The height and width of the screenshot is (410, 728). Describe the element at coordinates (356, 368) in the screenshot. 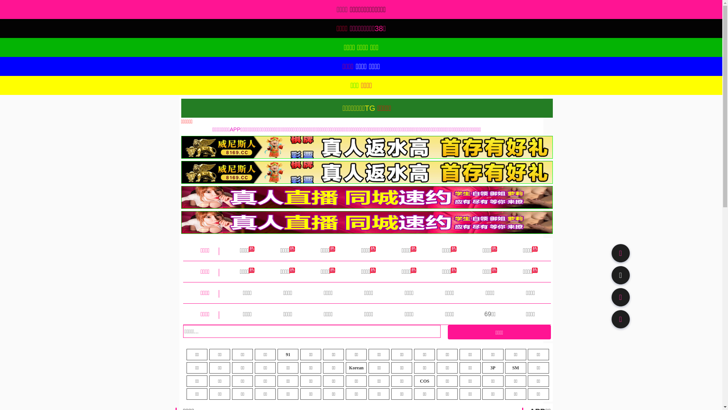

I see `Korean` at that location.